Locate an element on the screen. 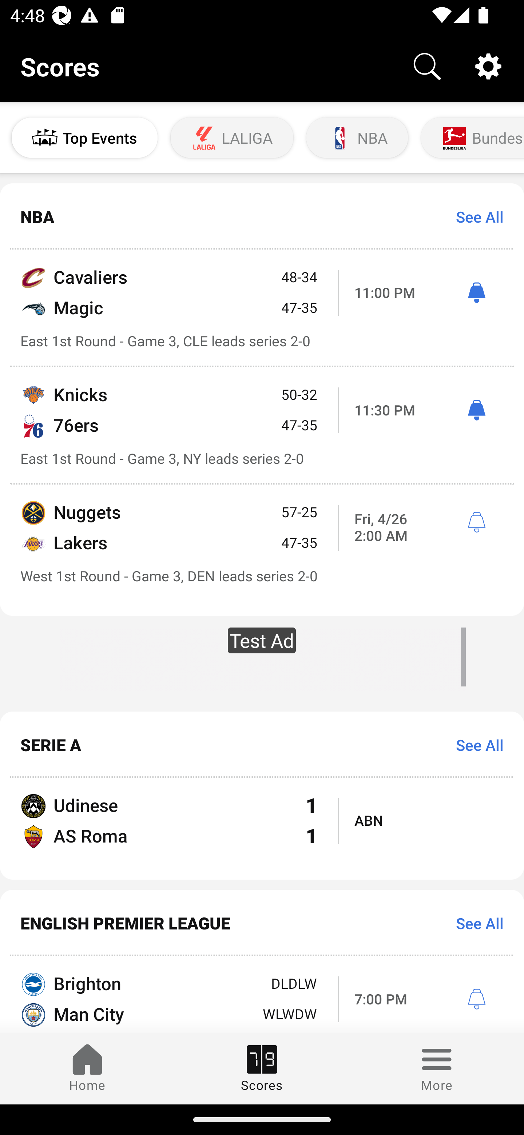  Udinese 1 AS Roma 1 ABN is located at coordinates (262, 829).